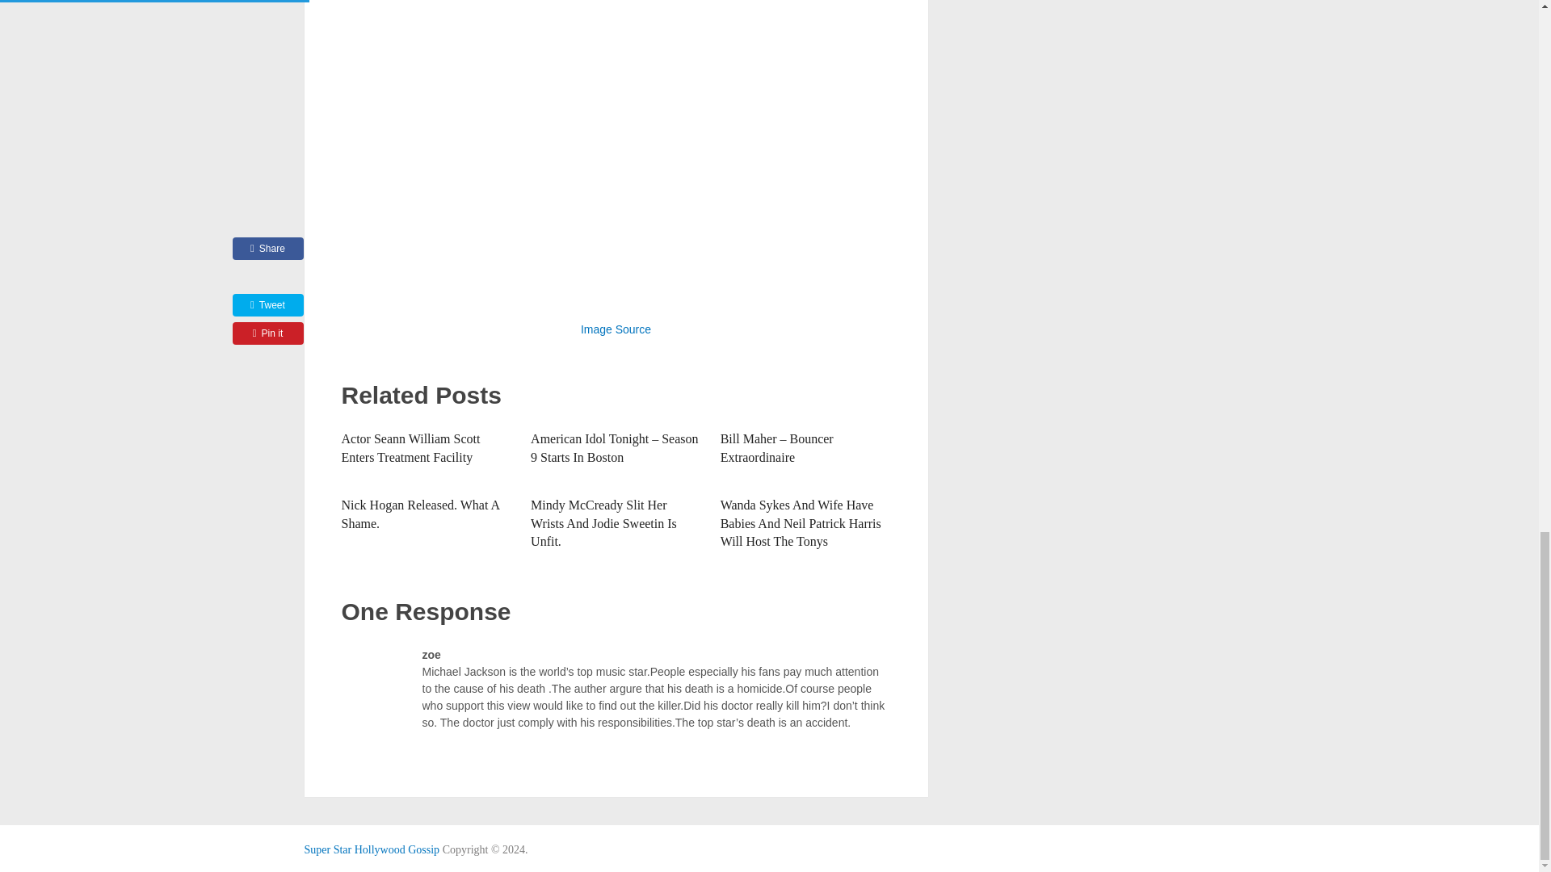 This screenshot has width=1551, height=872. I want to click on Image Source, so click(616, 329).